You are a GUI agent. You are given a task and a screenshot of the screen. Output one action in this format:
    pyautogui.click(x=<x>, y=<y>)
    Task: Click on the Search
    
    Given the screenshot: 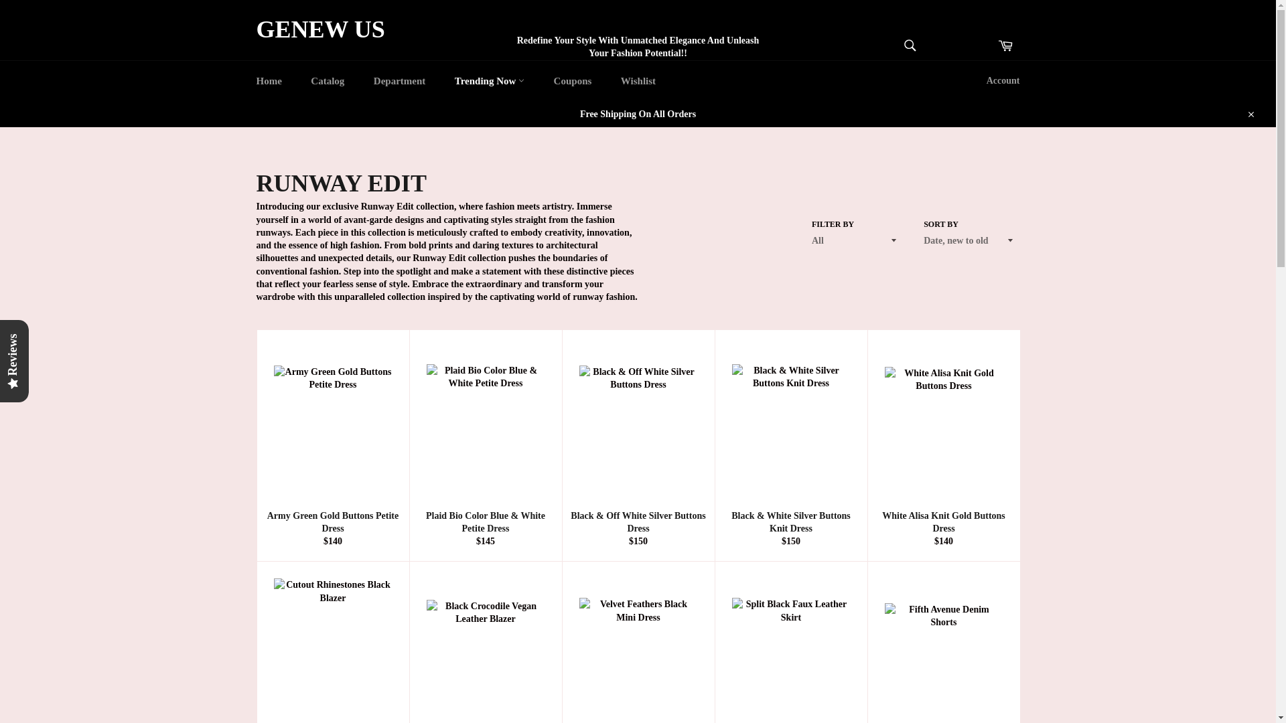 What is the action you would take?
    pyautogui.click(x=909, y=46)
    